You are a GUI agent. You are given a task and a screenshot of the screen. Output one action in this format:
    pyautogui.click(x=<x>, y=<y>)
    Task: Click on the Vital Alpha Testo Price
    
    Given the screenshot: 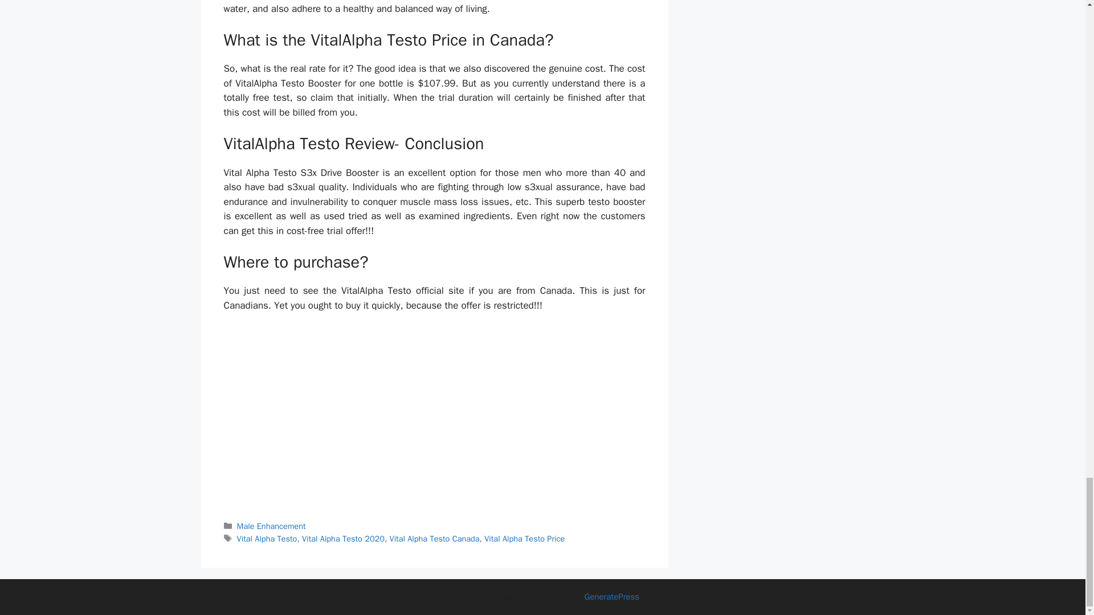 What is the action you would take?
    pyautogui.click(x=524, y=539)
    